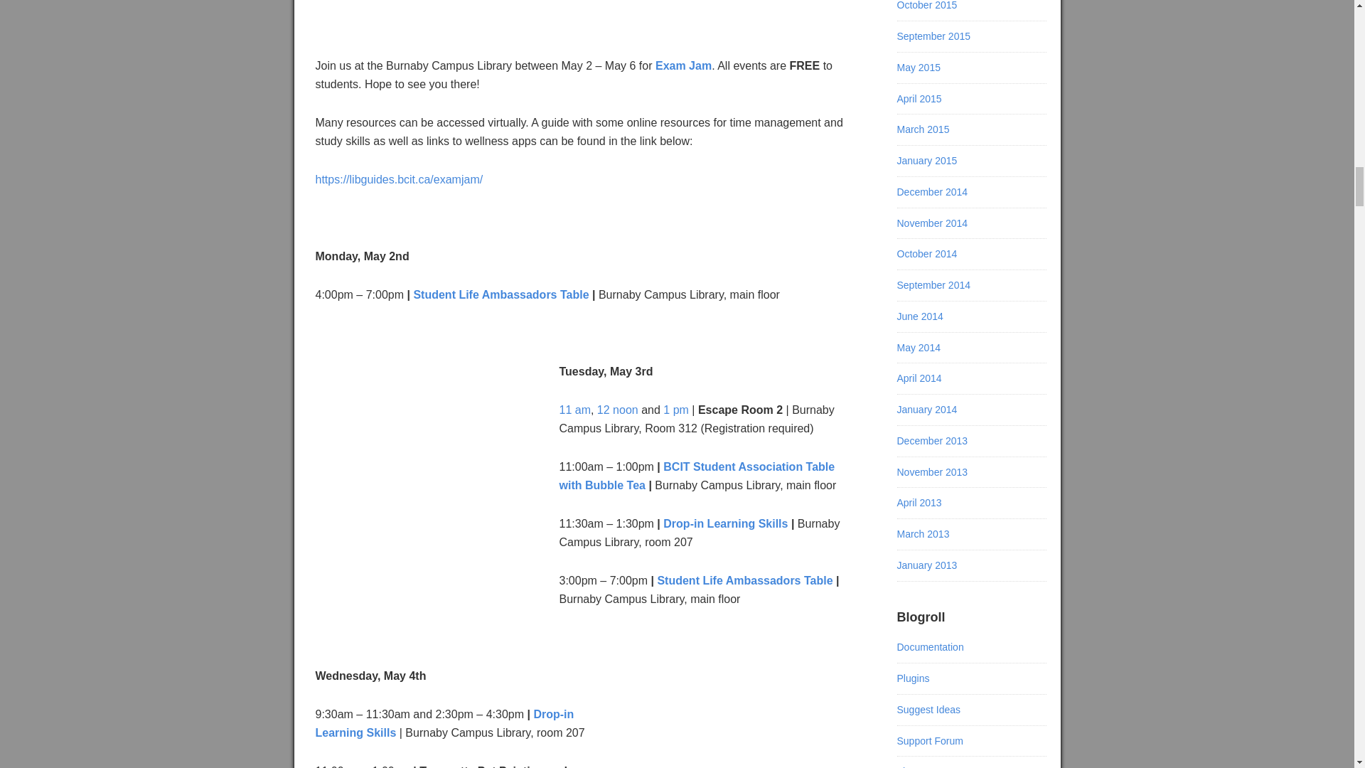 This screenshot has width=1365, height=768. Describe the element at coordinates (574, 410) in the screenshot. I see `11 am` at that location.